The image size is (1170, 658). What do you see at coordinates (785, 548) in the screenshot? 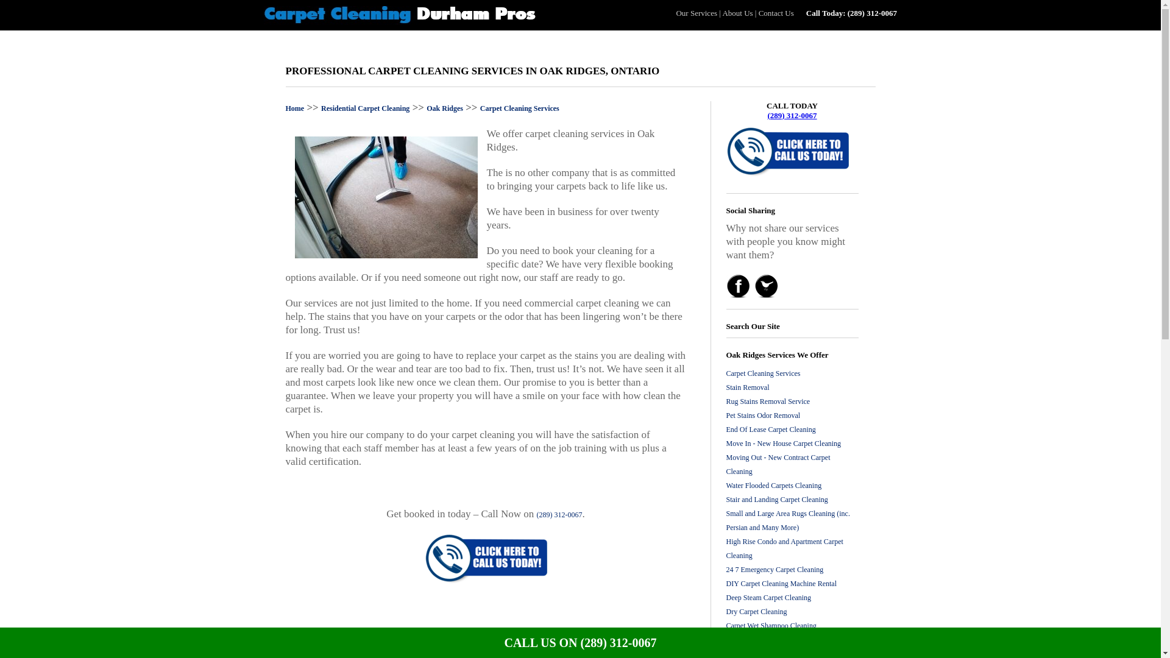
I see `High Rise Condo and Apartment Carpet Cleaning` at bounding box center [785, 548].